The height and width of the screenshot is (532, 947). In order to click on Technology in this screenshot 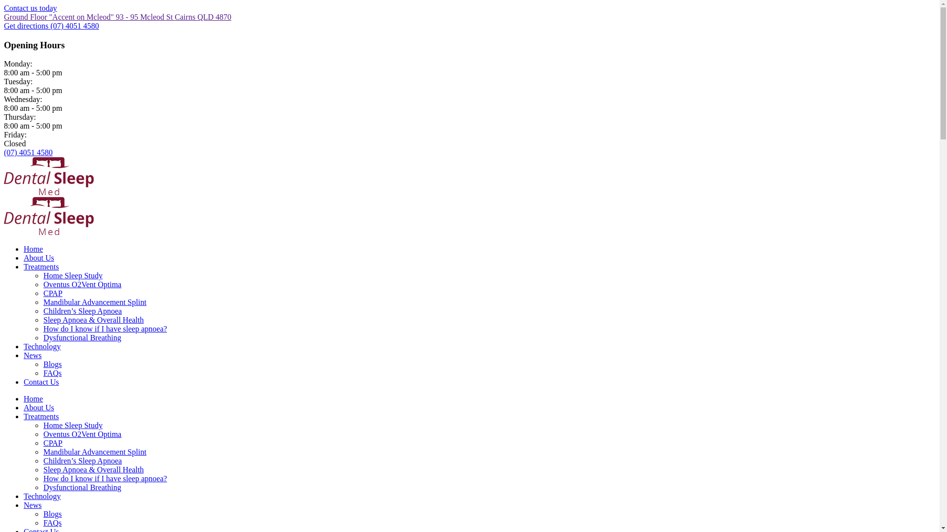, I will do `click(42, 347)`.